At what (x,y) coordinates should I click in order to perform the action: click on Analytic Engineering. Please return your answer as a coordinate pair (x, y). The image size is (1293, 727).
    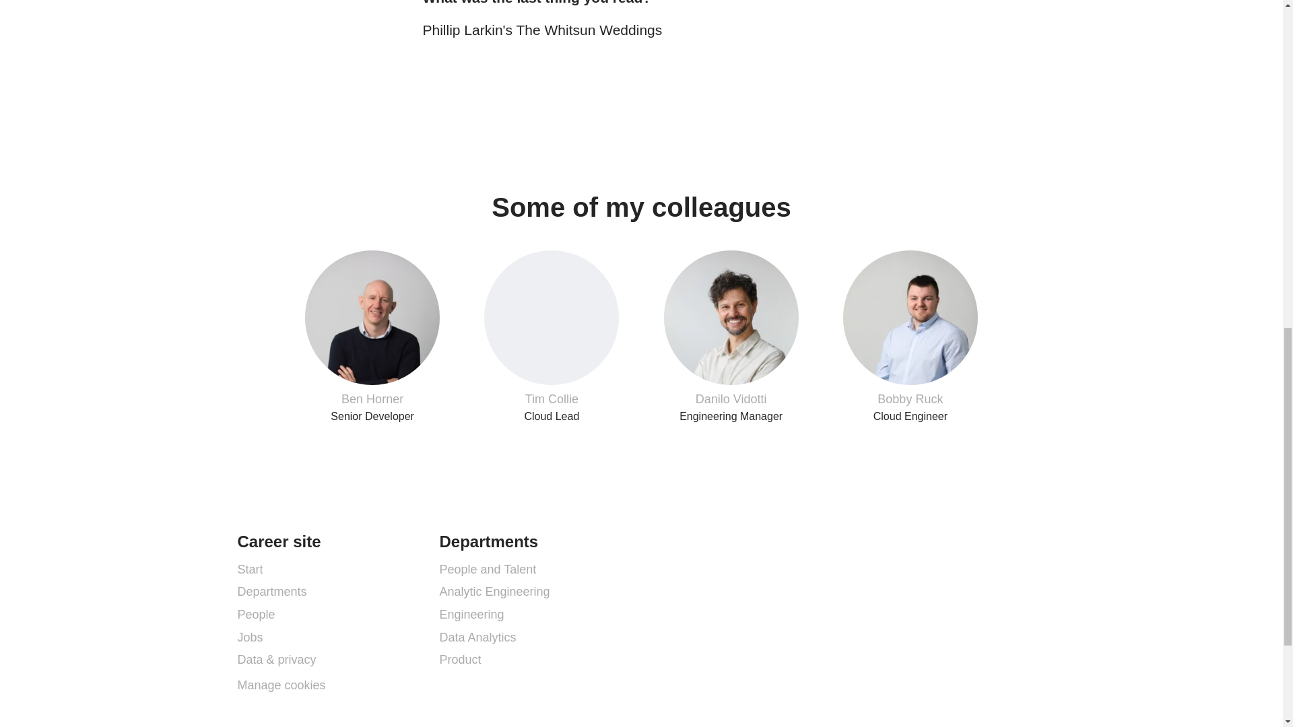
    Looking at the image, I should click on (730, 337).